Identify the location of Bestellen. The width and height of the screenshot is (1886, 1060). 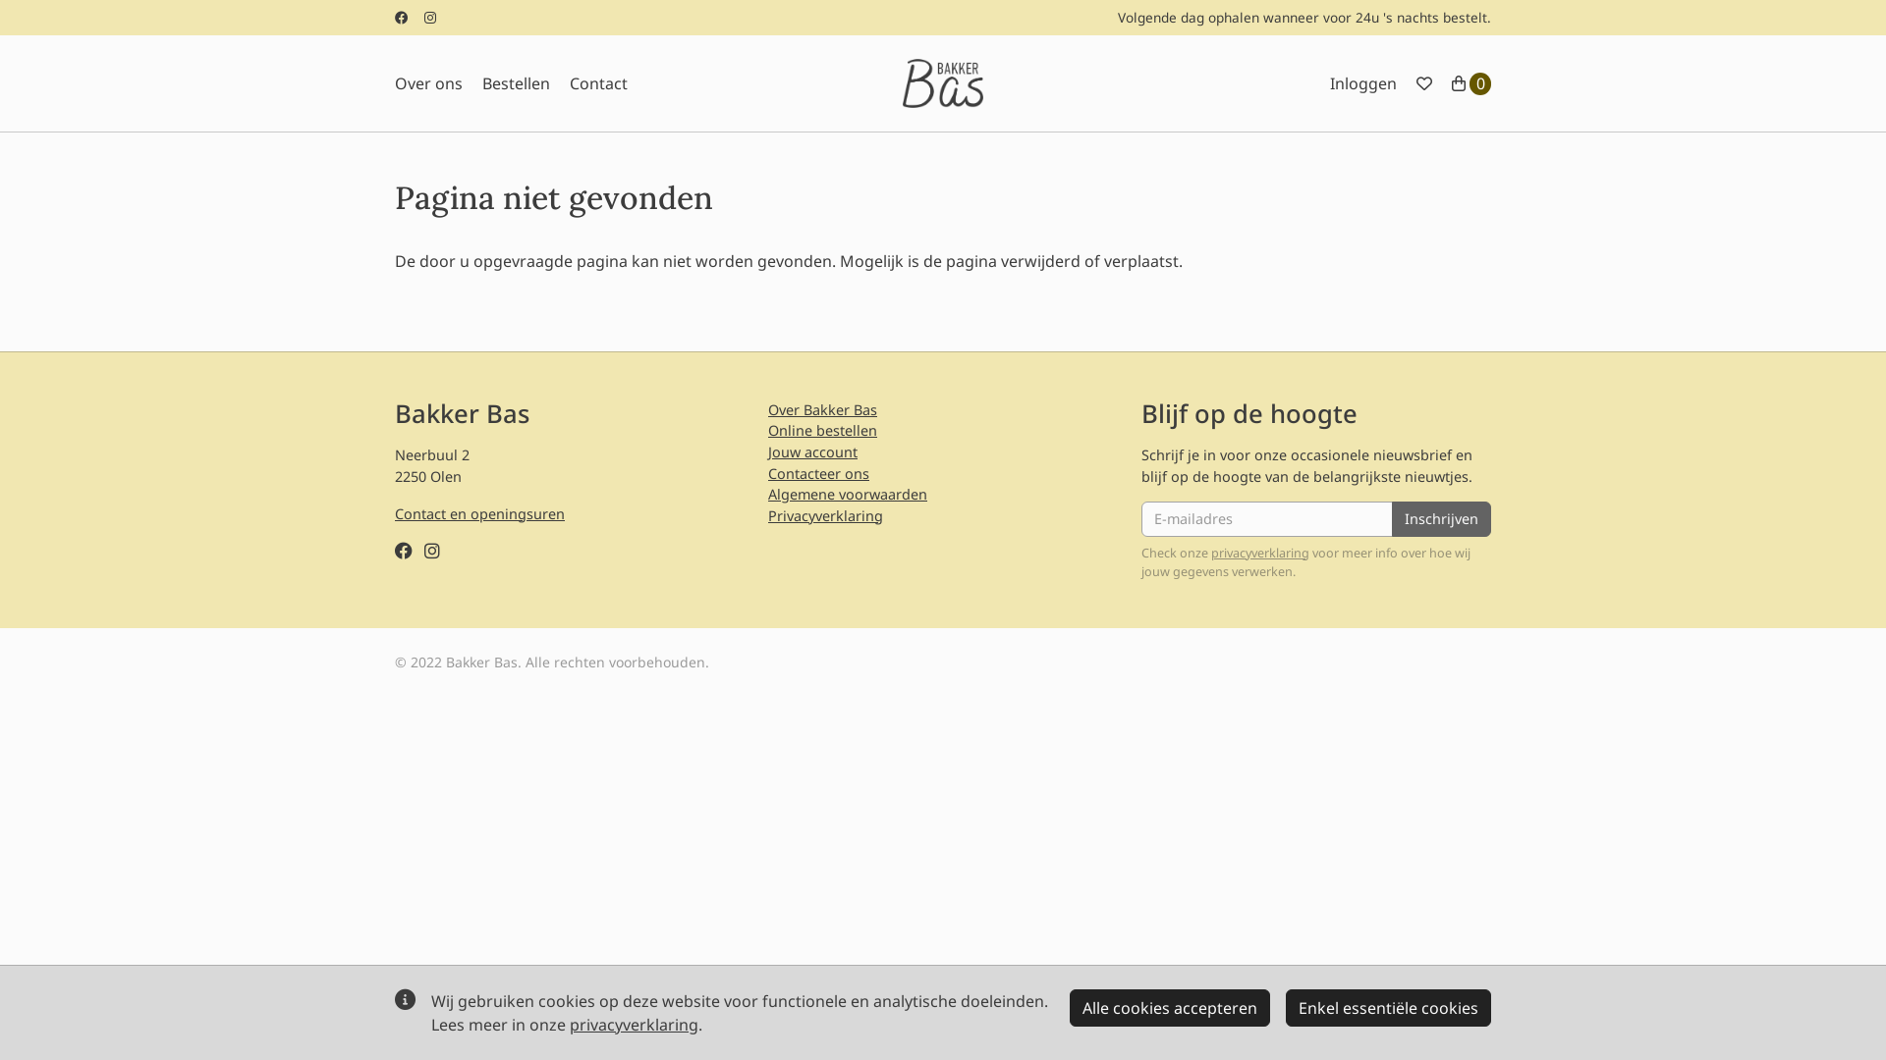
(517, 83).